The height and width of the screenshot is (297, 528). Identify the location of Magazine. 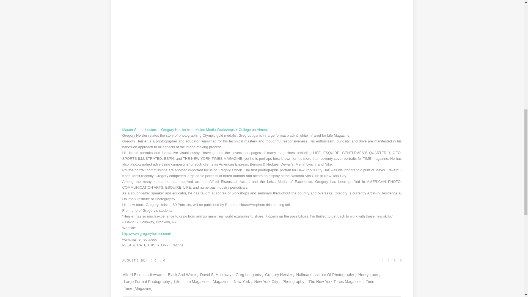
(222, 282).